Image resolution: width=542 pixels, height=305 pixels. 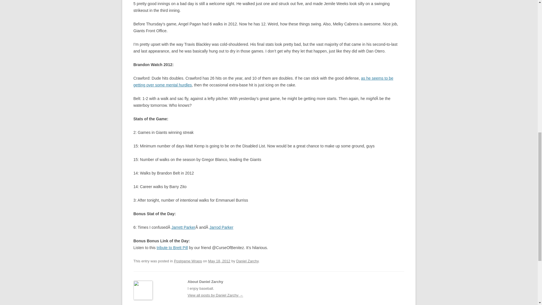 What do you see at coordinates (221, 227) in the screenshot?
I see `Jarrod Parker` at bounding box center [221, 227].